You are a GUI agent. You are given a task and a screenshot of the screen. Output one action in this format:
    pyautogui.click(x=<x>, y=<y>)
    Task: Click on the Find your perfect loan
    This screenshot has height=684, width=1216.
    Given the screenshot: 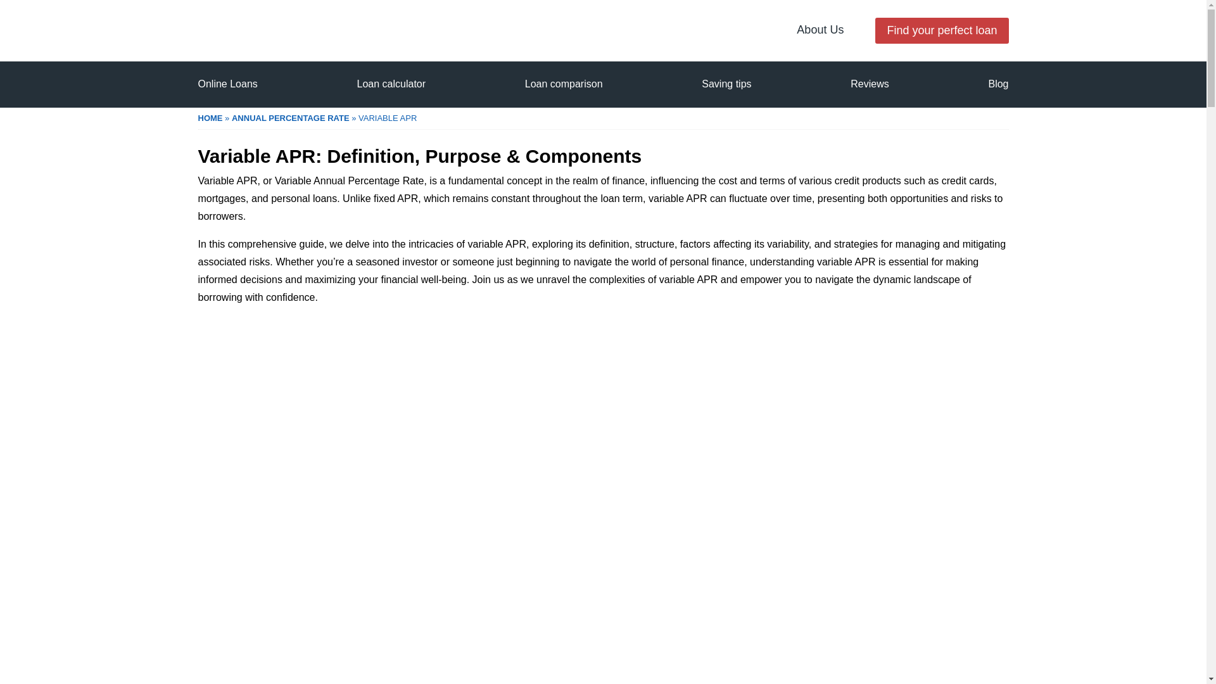 What is the action you would take?
    pyautogui.click(x=941, y=30)
    